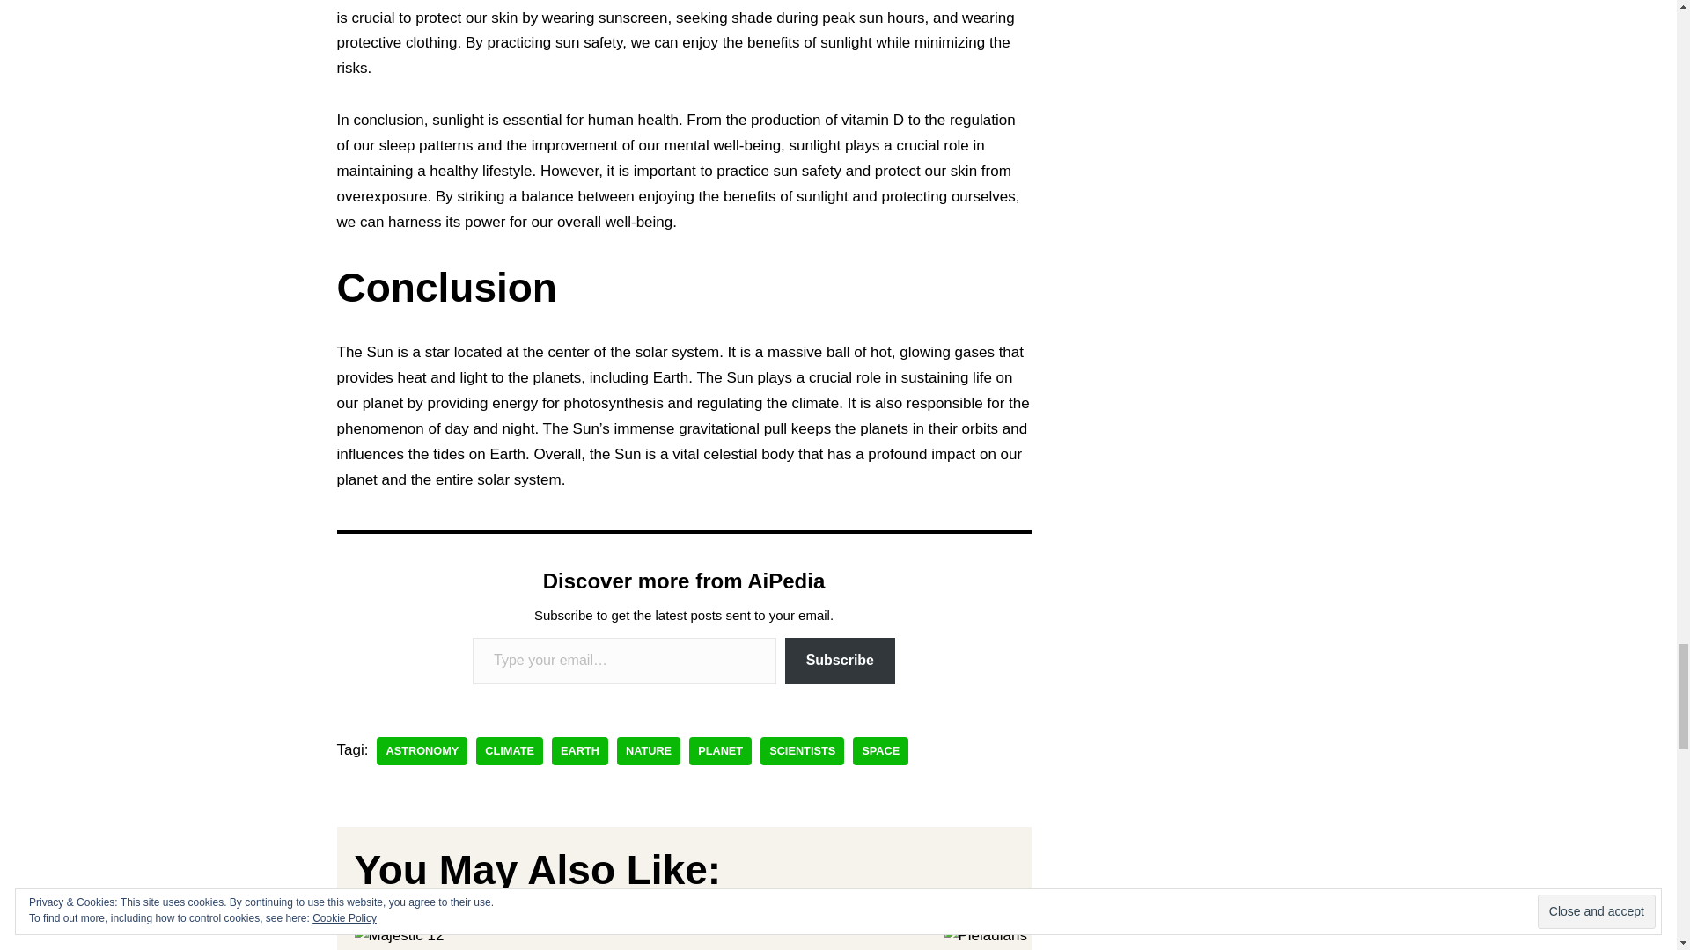 The image size is (1690, 950). What do you see at coordinates (648, 751) in the screenshot?
I see `Nature` at bounding box center [648, 751].